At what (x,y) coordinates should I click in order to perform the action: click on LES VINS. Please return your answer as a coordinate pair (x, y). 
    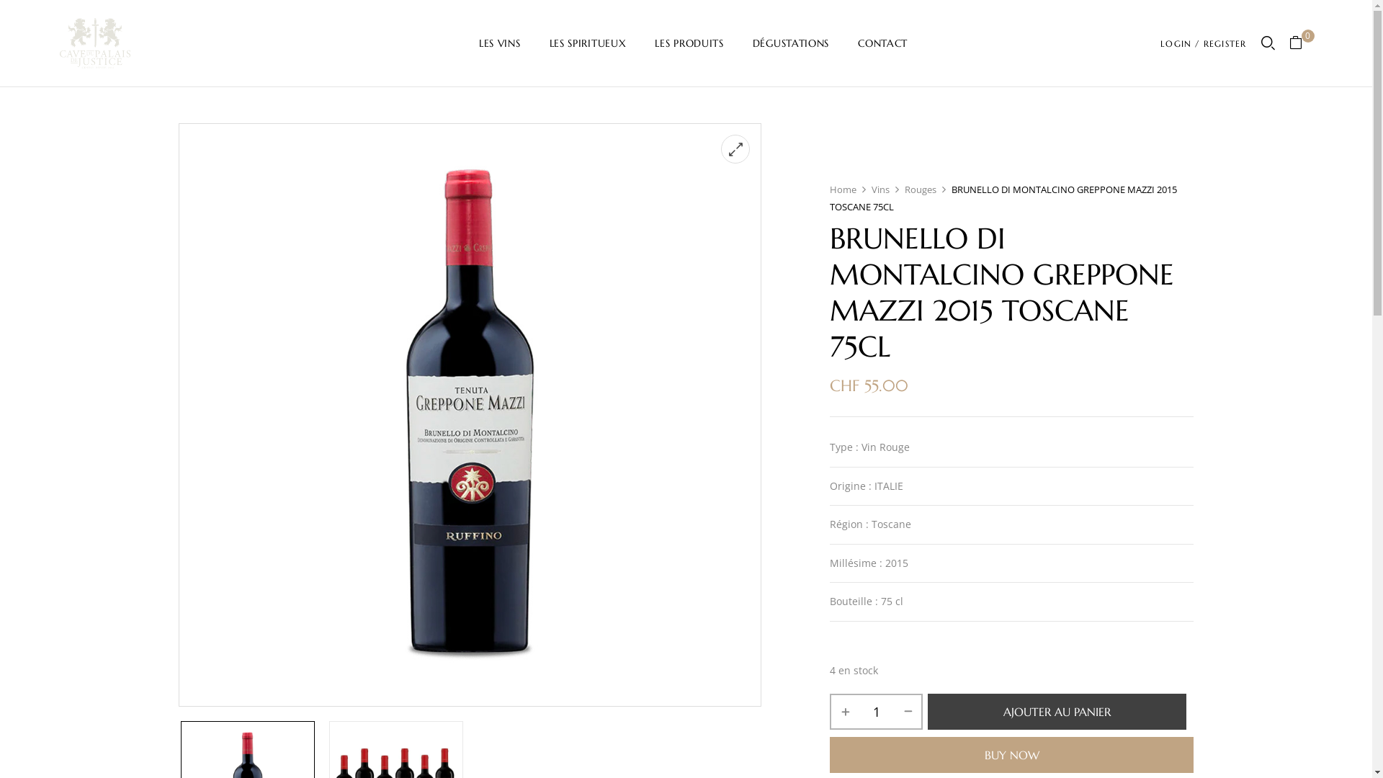
    Looking at the image, I should click on (500, 43).